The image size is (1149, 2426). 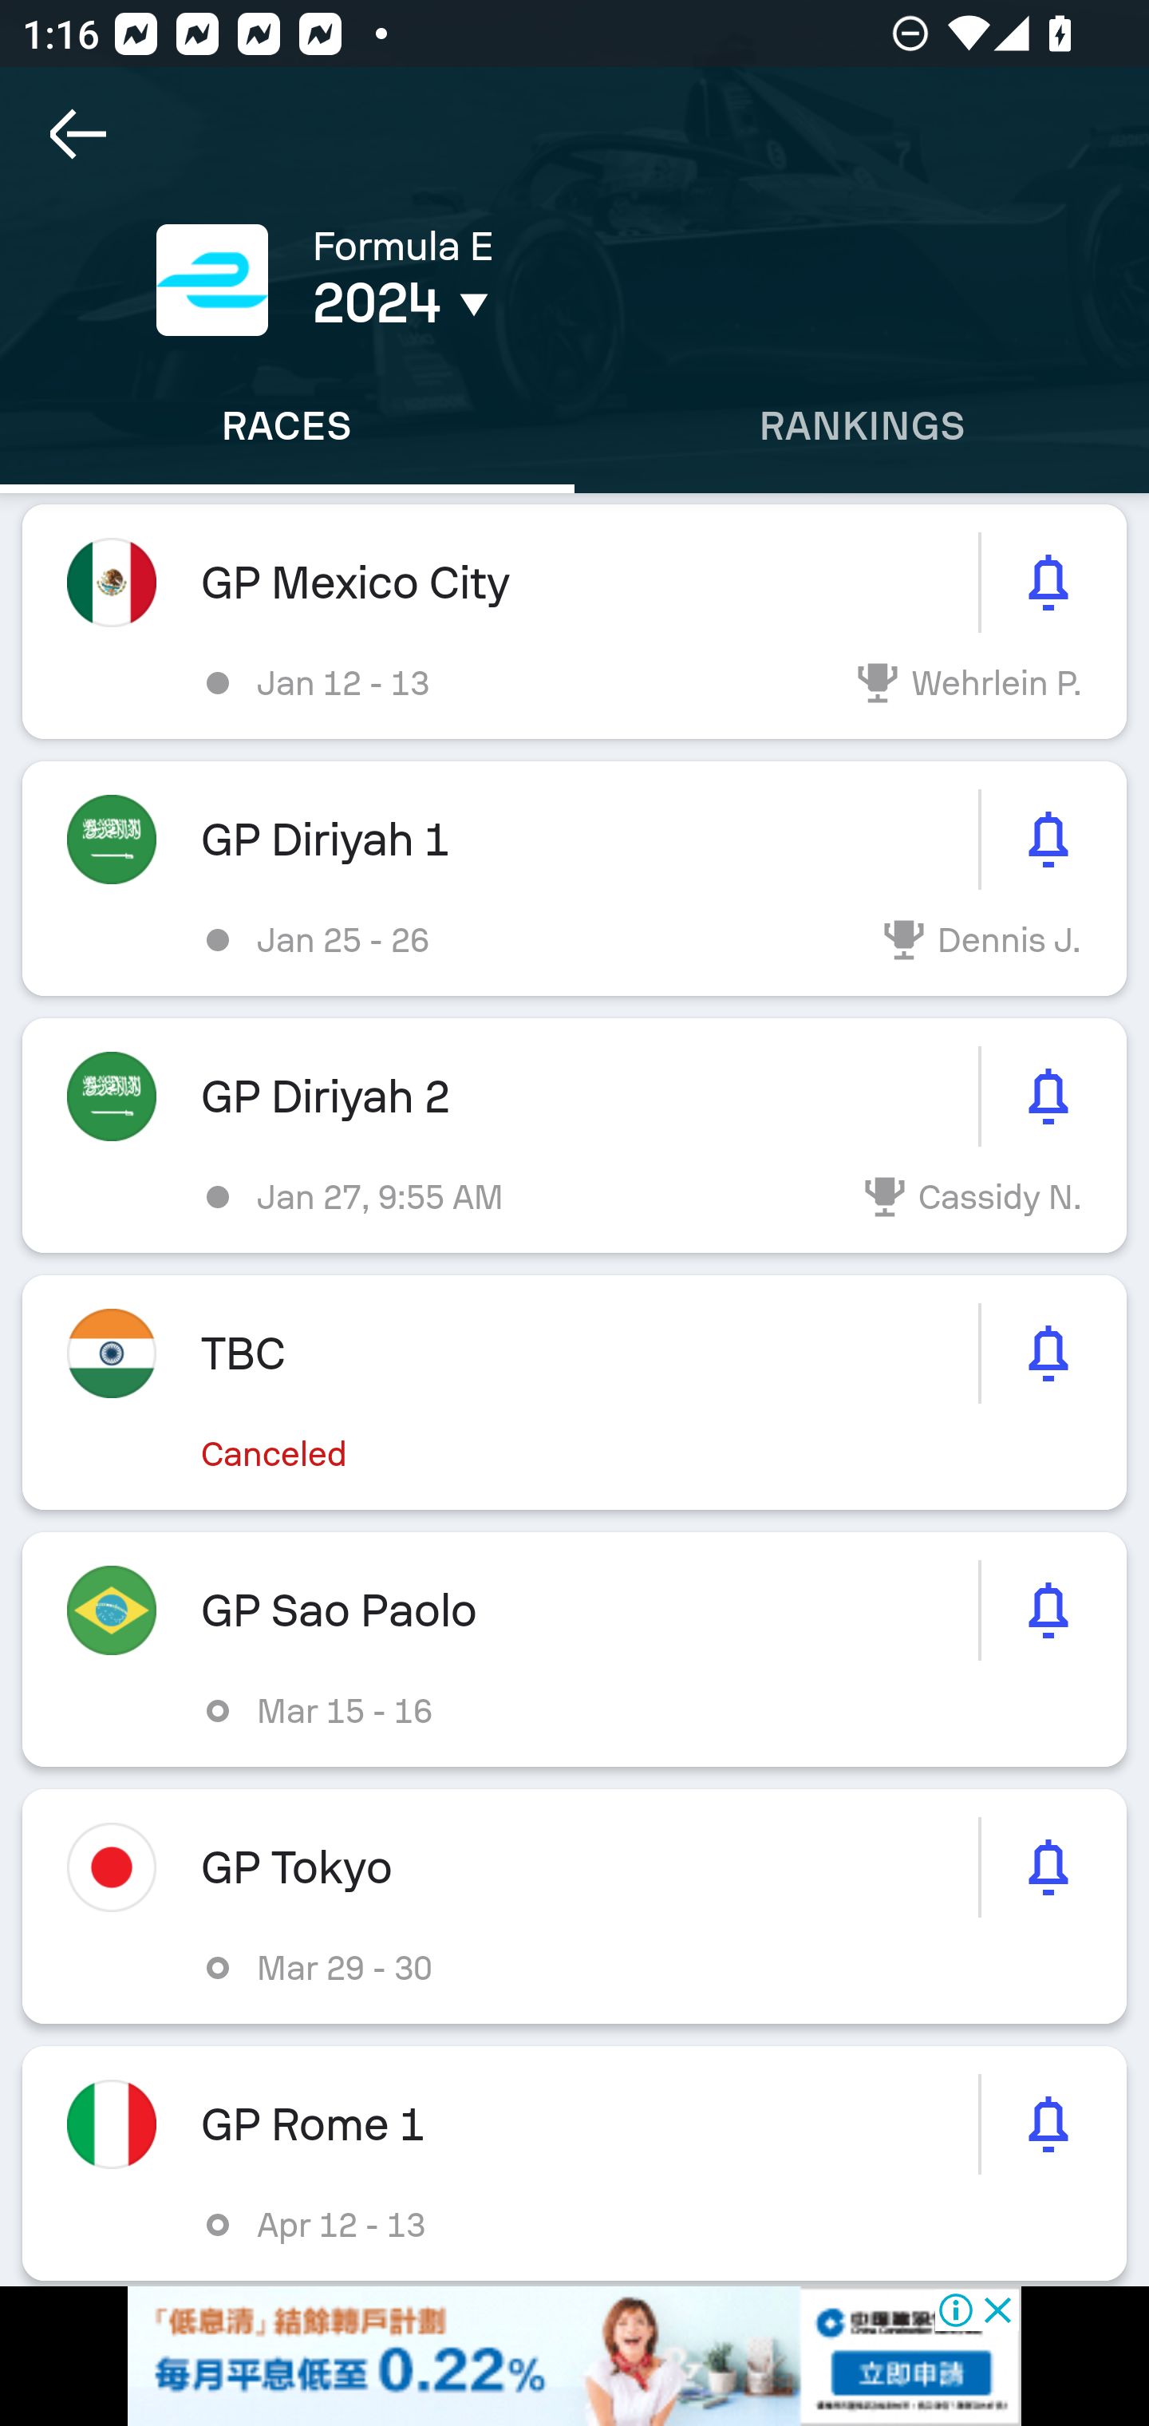 I want to click on GP Sao Paolo picture Mar 15 - 16, so click(x=574, y=1650).